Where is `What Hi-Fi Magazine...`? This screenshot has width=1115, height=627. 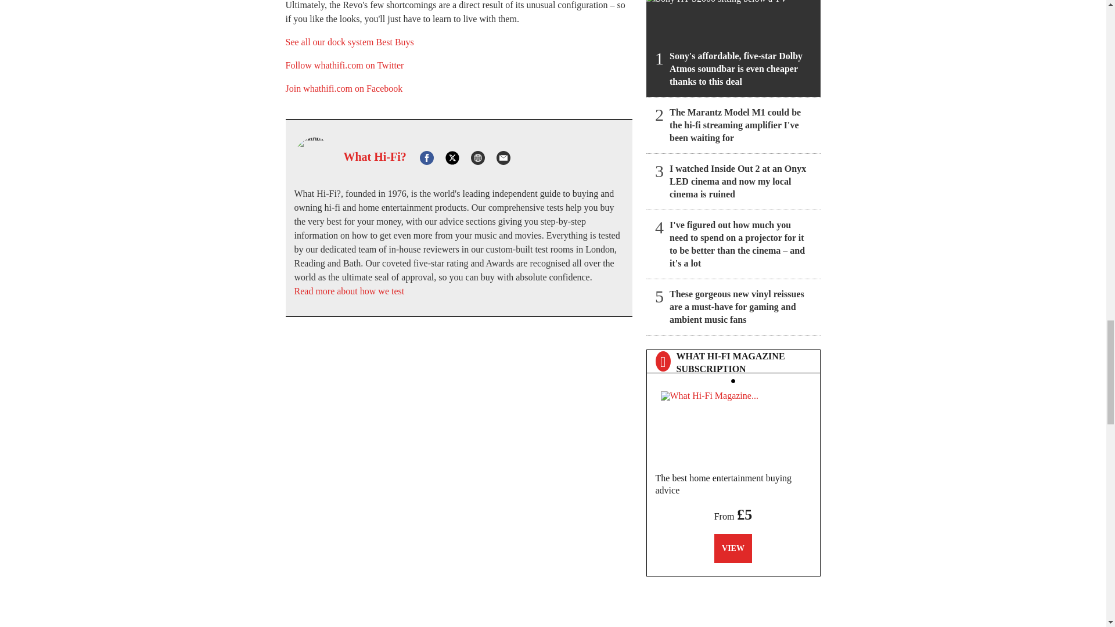
What Hi-Fi Magazine... is located at coordinates (733, 425).